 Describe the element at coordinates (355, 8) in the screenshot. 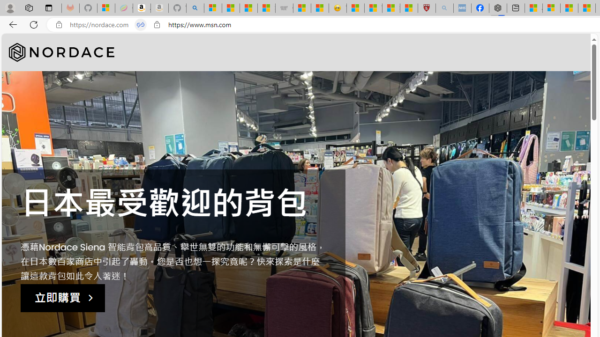

I see `Recipes - MSN` at that location.